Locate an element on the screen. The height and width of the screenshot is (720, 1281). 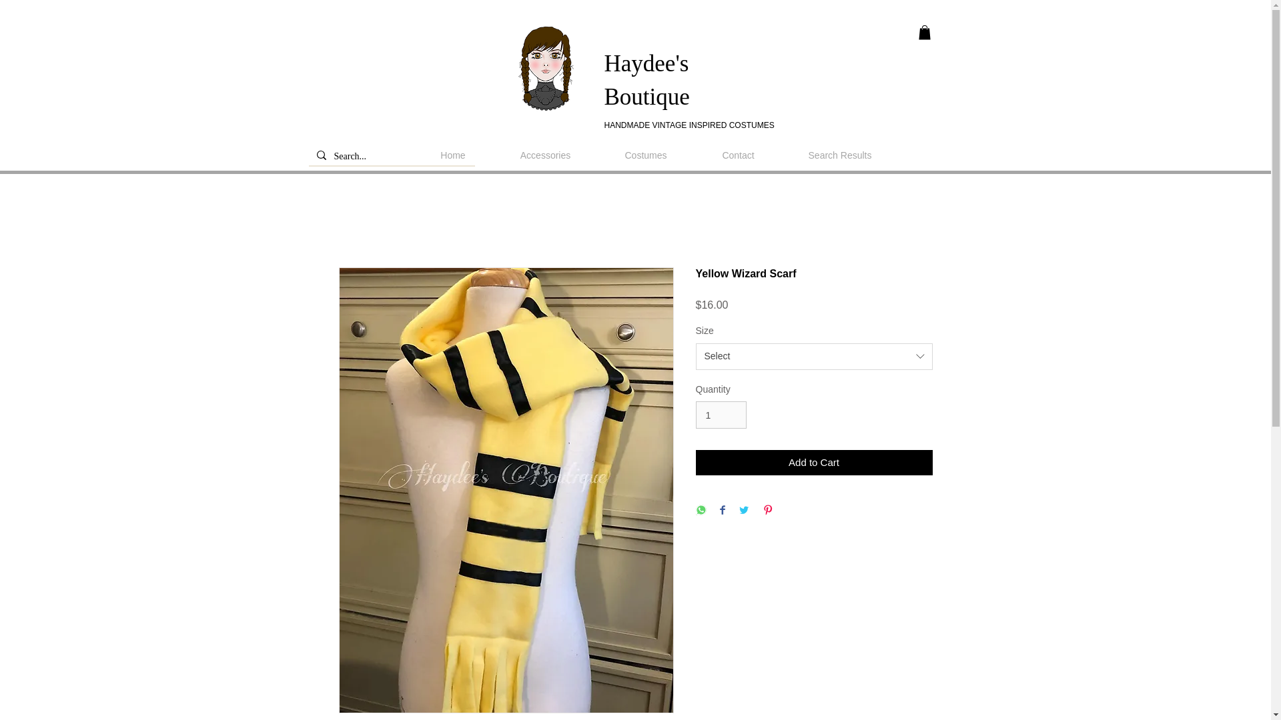
Add to Cart is located at coordinates (814, 463).